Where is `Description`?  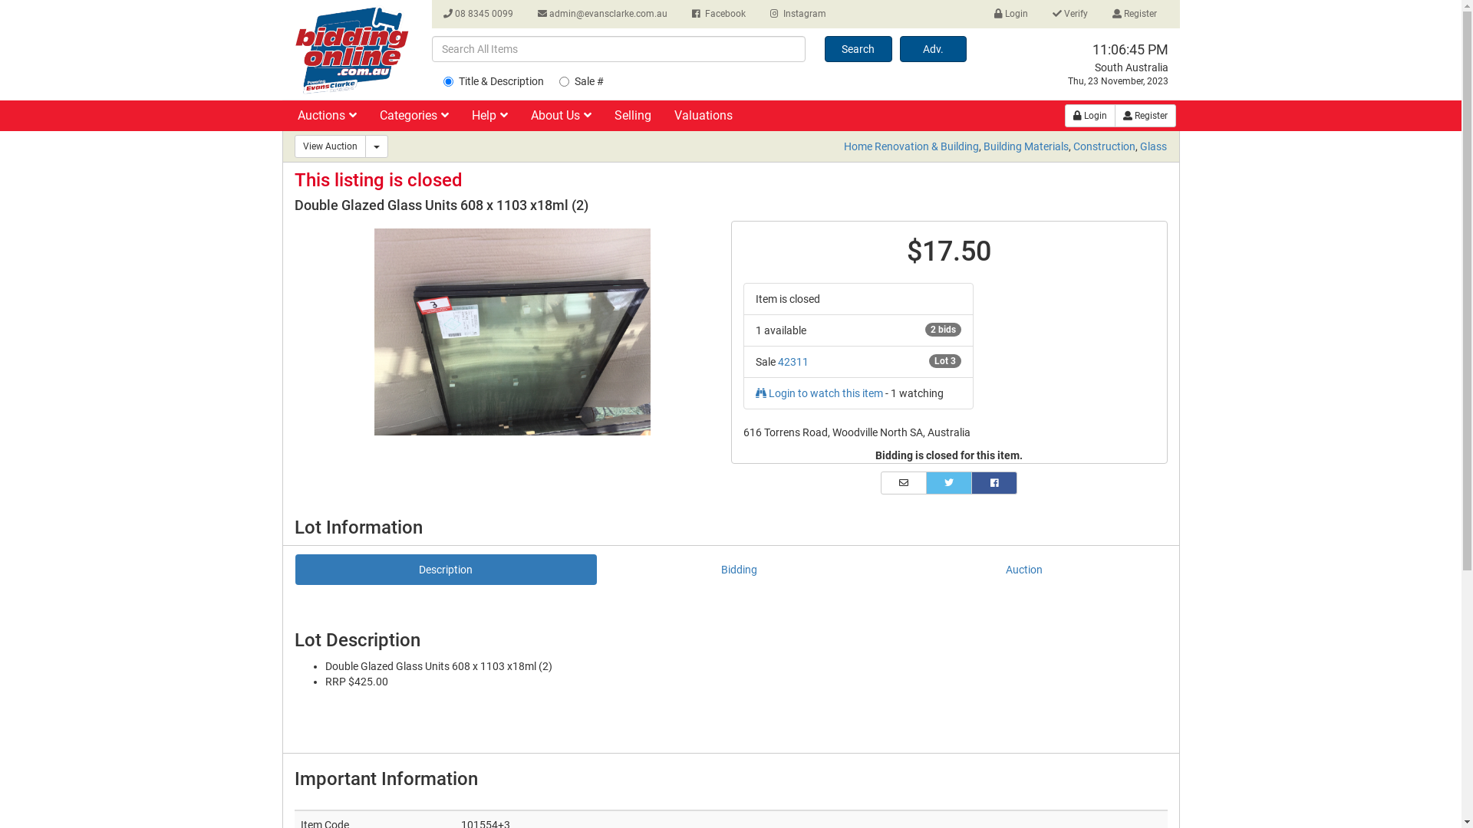 Description is located at coordinates (446, 570).